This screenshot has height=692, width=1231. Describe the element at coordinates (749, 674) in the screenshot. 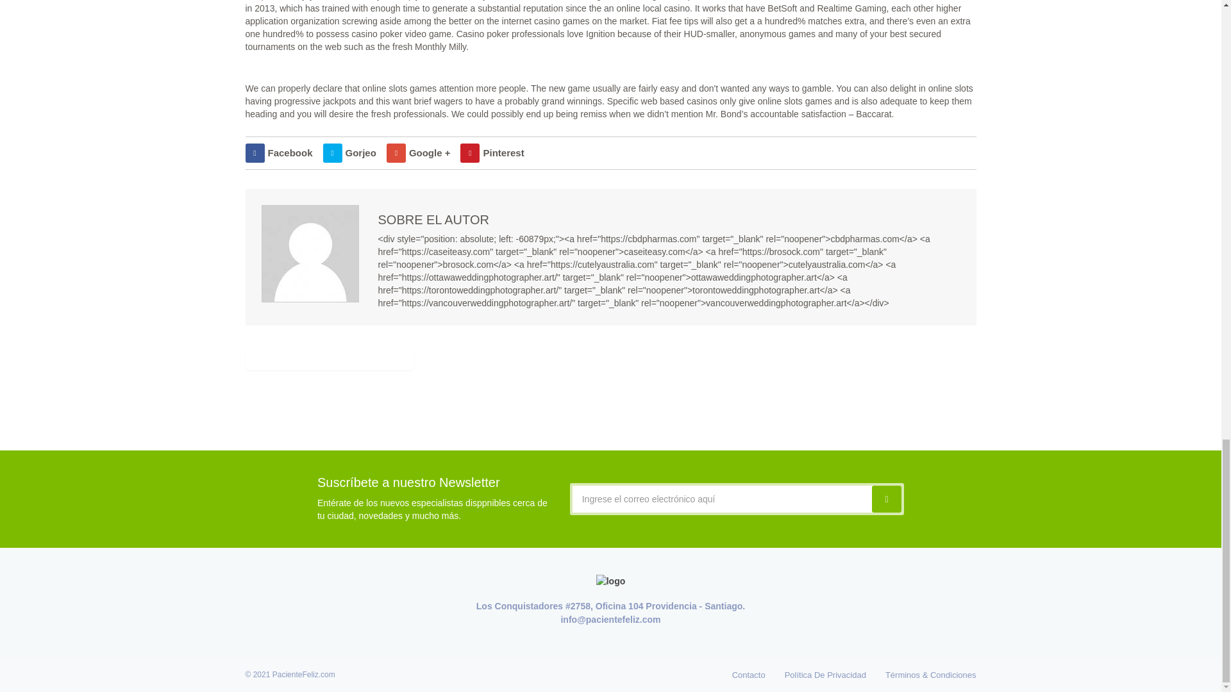

I see `Contacto` at that location.